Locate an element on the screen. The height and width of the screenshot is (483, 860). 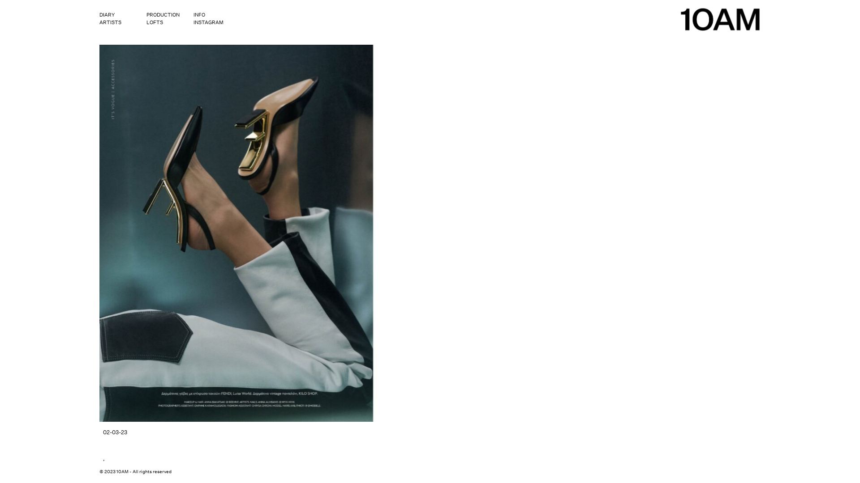
, is located at coordinates (104, 458).